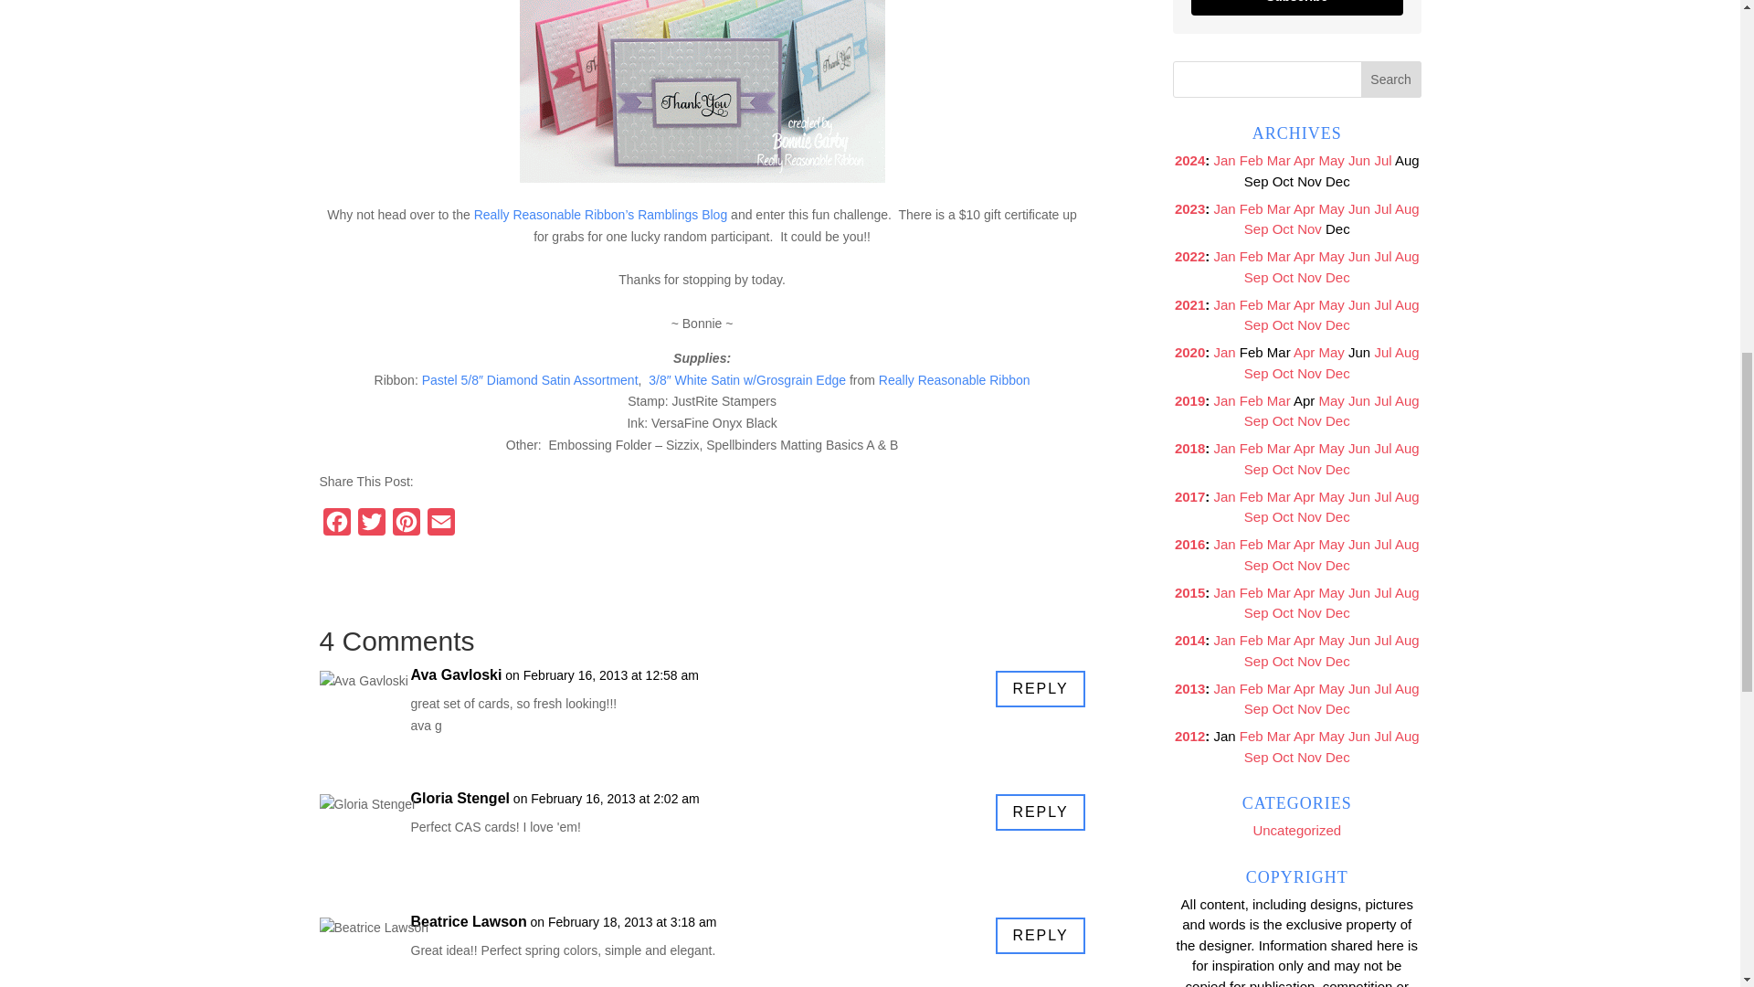  What do you see at coordinates (407, 526) in the screenshot?
I see `Pinterest` at bounding box center [407, 526].